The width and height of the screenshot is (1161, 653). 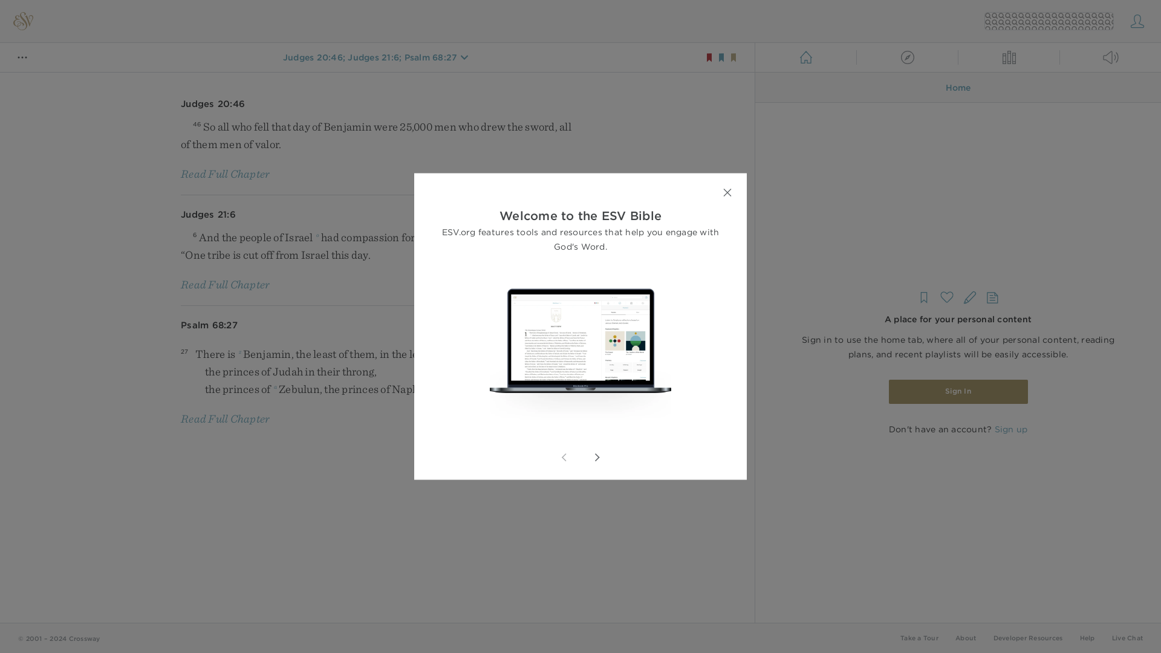 I want to click on Read Full Chapter, so click(x=225, y=418).